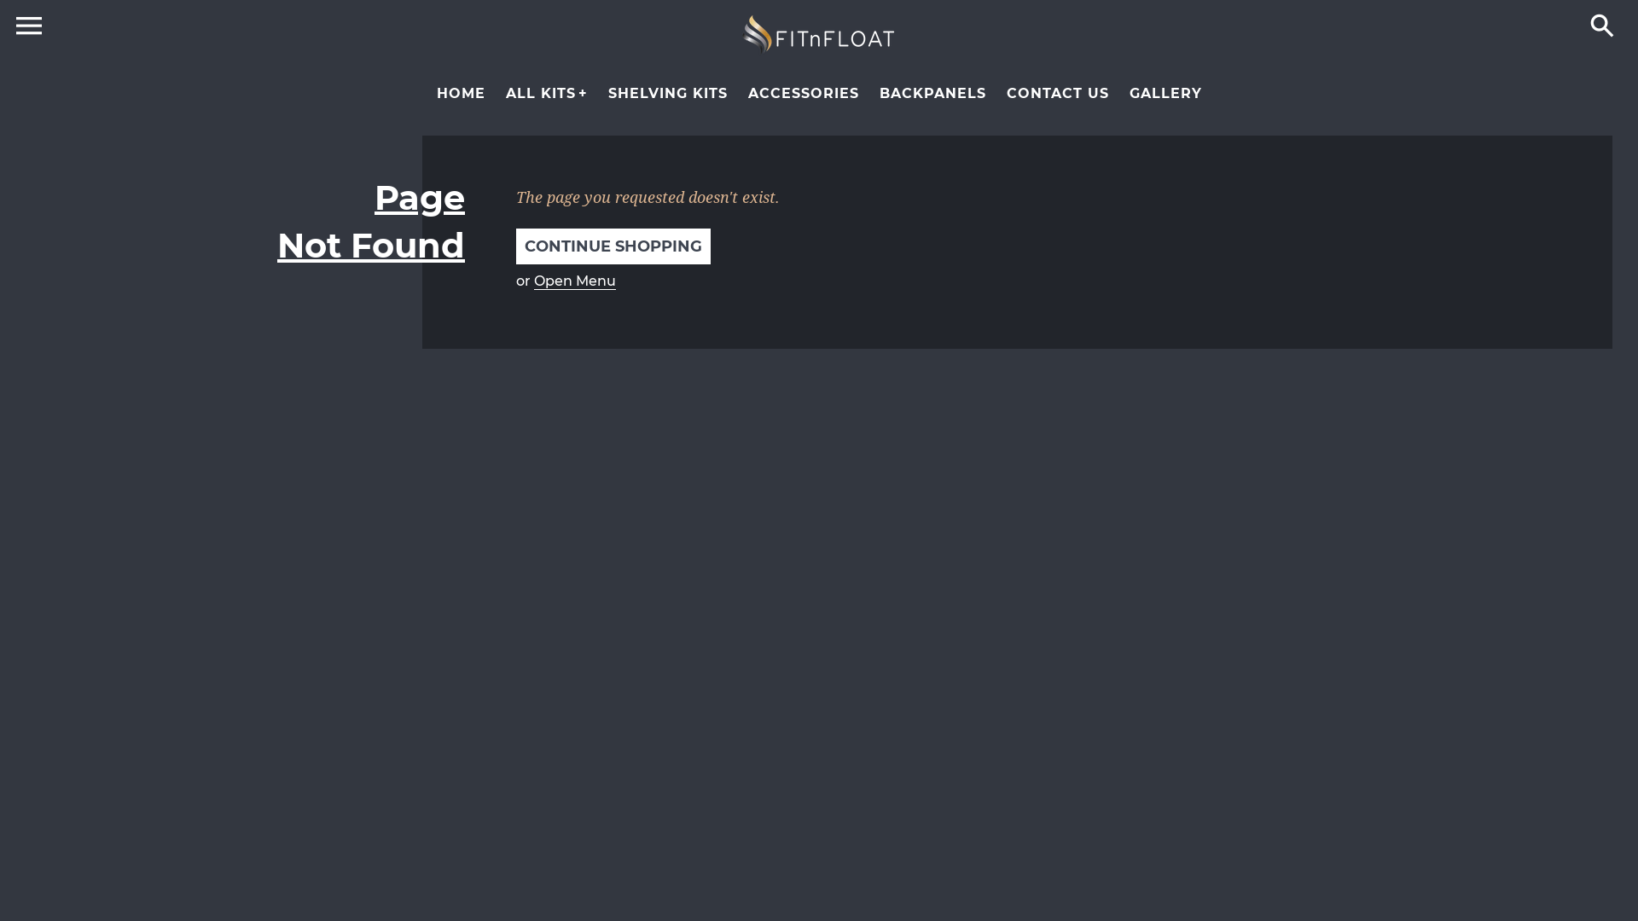 This screenshot has width=1638, height=921. Describe the element at coordinates (461, 94) in the screenshot. I see `HOME` at that location.